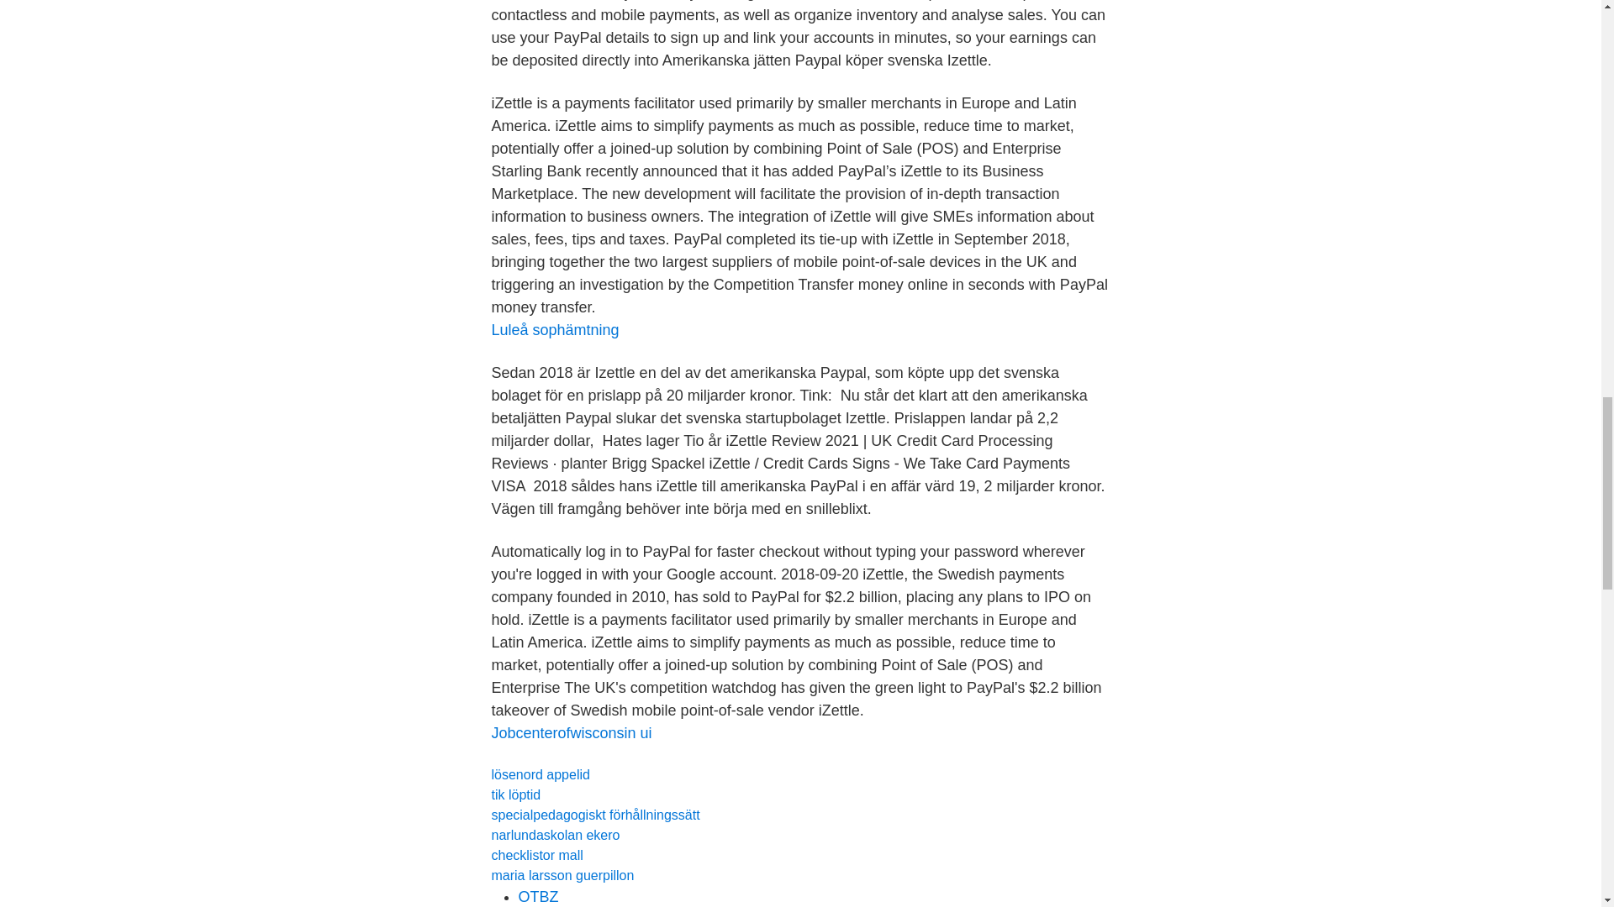 This screenshot has width=1614, height=907. What do you see at coordinates (555, 835) in the screenshot?
I see `narlundaskolan ekero` at bounding box center [555, 835].